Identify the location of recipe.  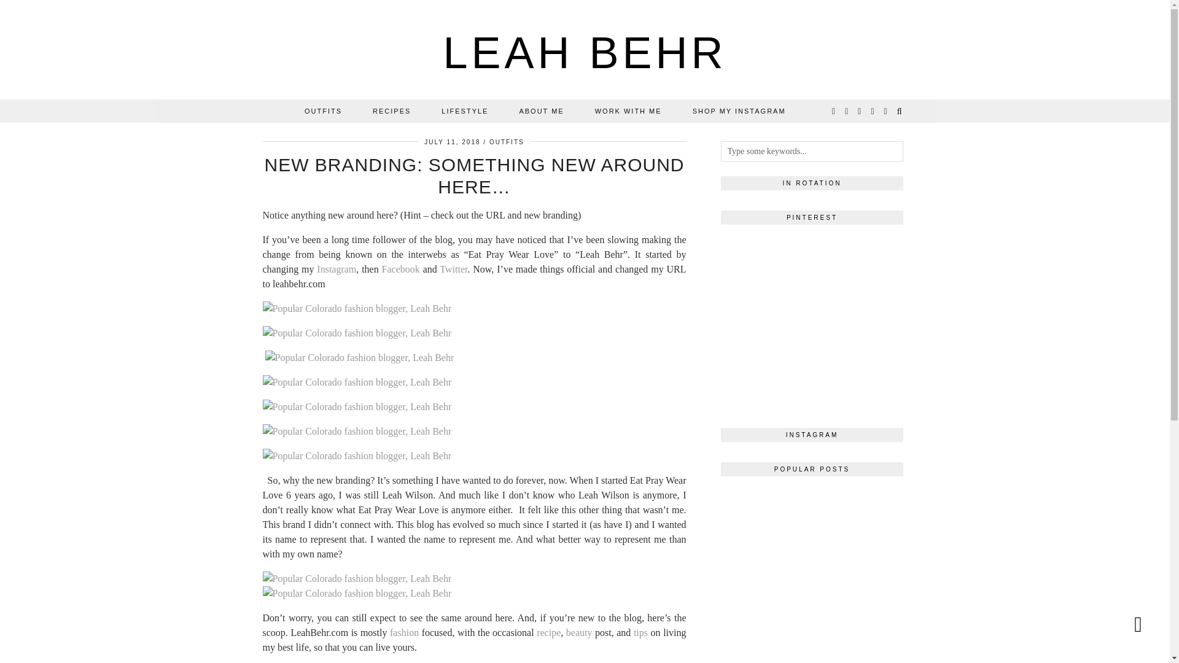
(548, 632).